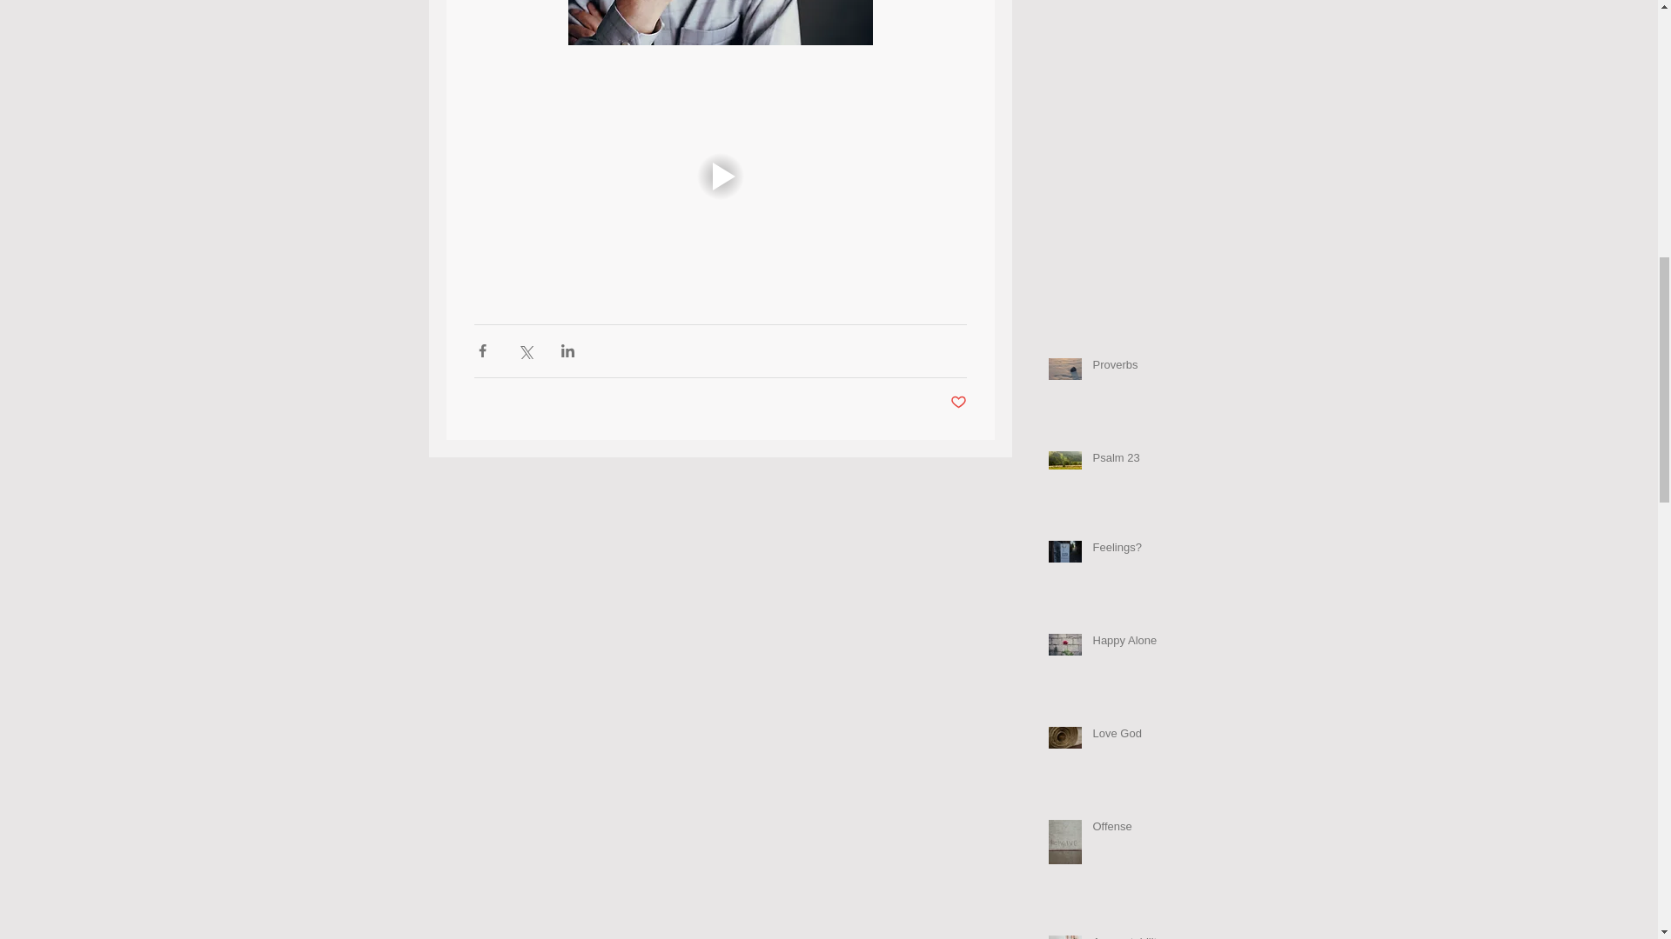 The width and height of the screenshot is (1671, 939). I want to click on Feelings?, so click(1155, 551).